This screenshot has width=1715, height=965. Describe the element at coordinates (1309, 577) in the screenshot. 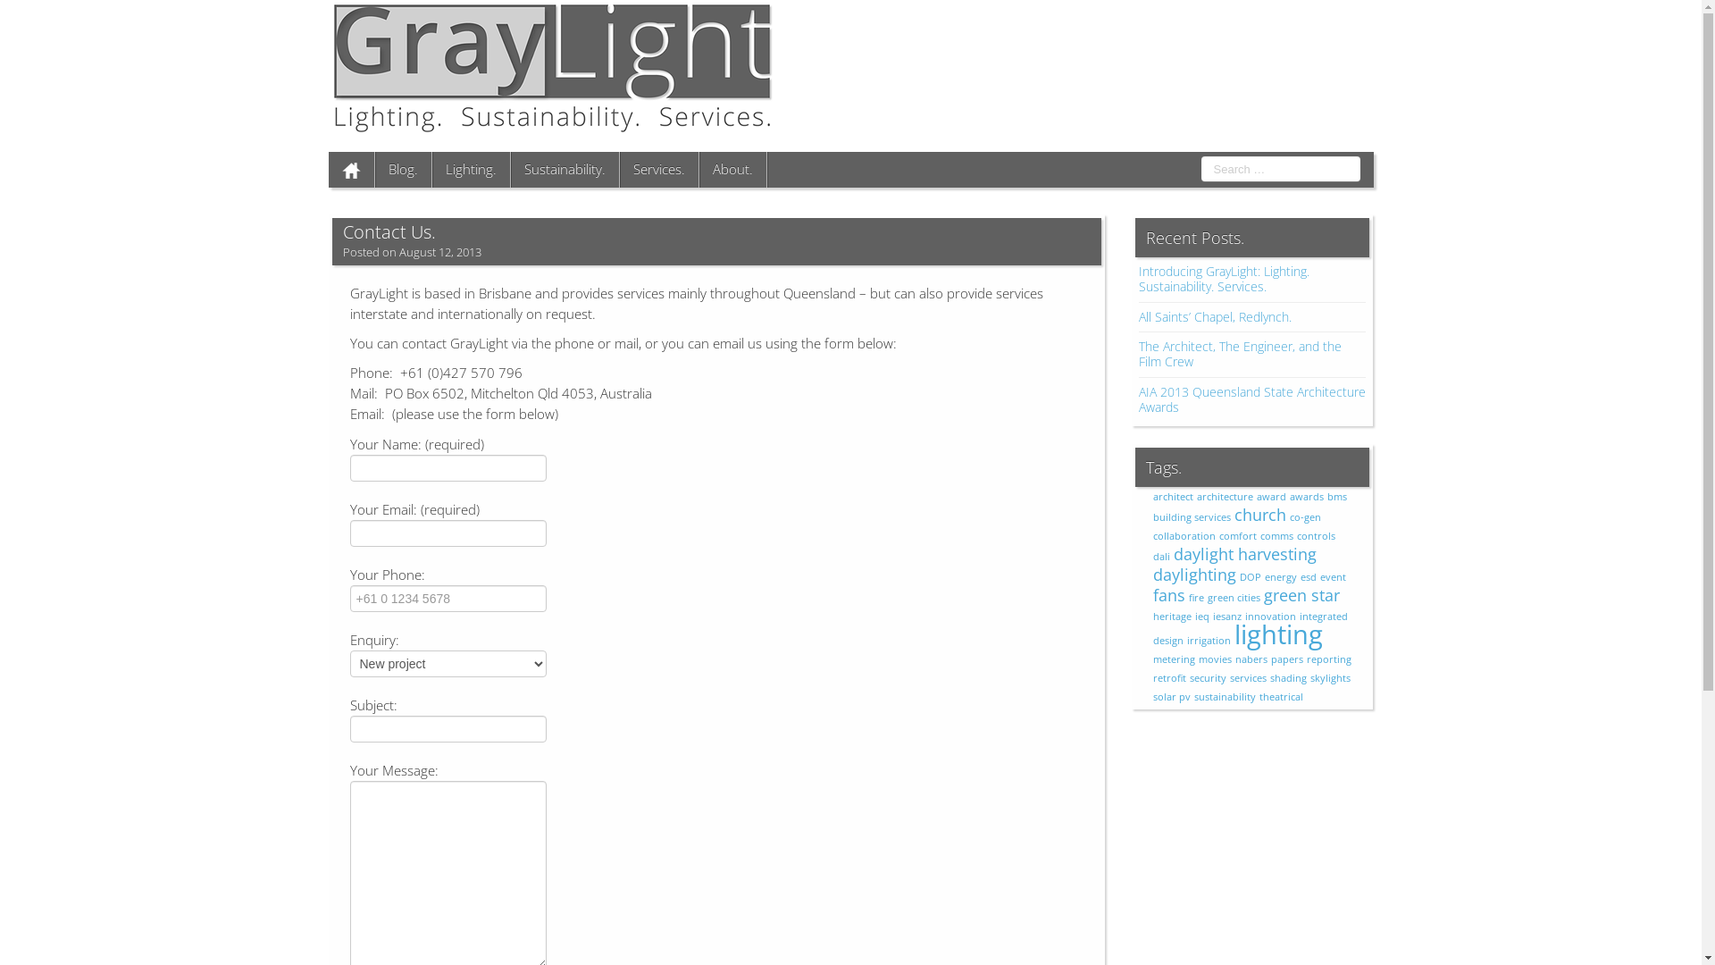

I see `esd` at that location.